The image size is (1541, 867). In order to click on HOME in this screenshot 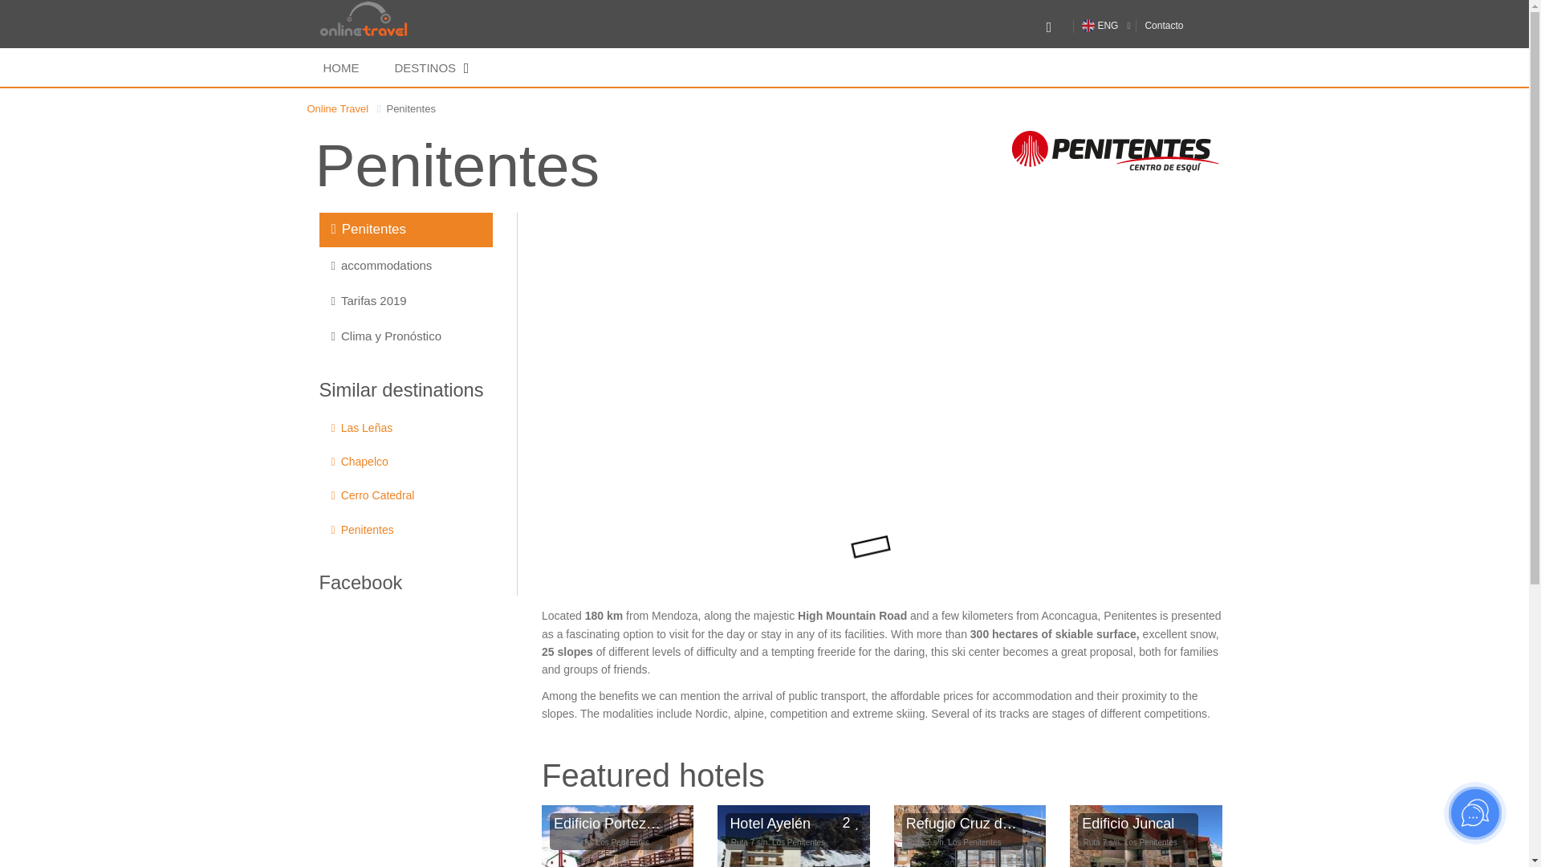, I will do `click(340, 67)`.